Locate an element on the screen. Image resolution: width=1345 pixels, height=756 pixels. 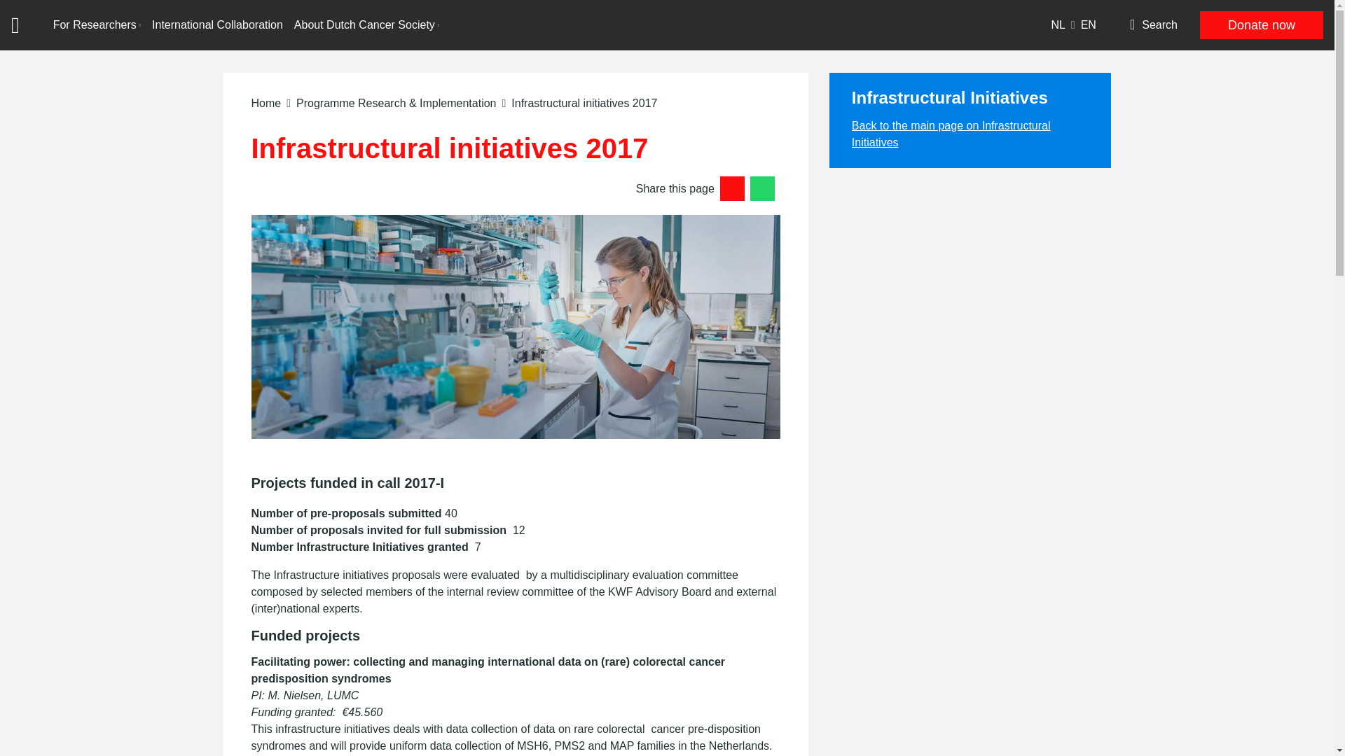
Mail is located at coordinates (732, 188).